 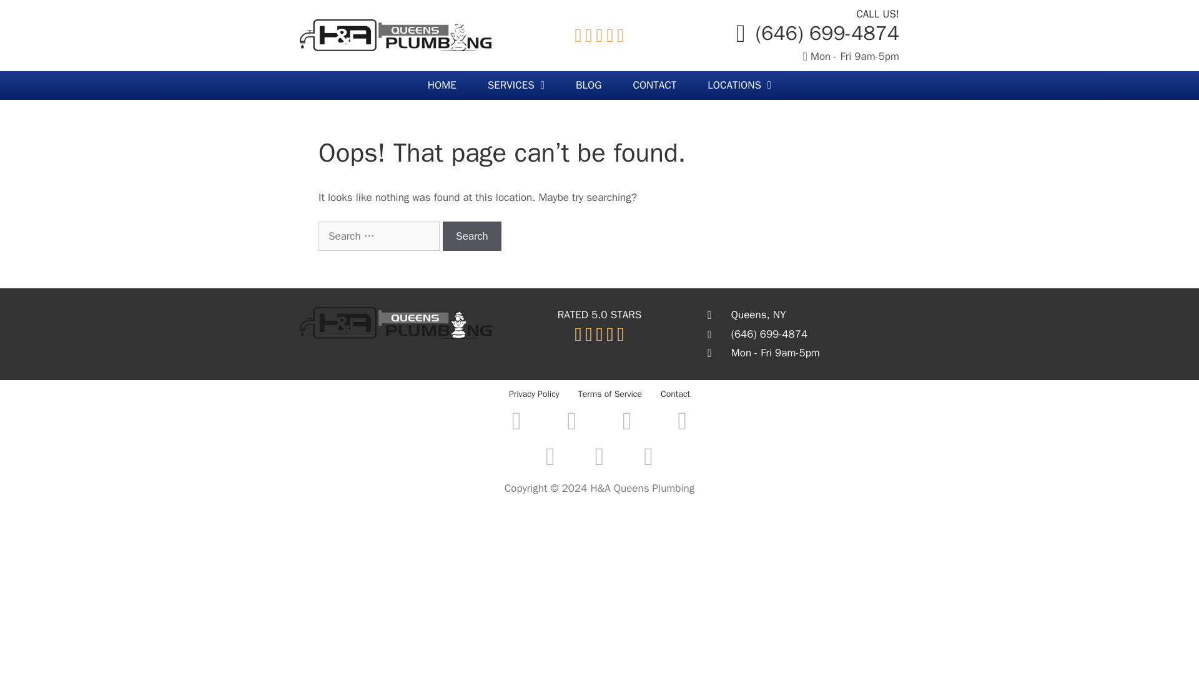 What do you see at coordinates (442, 85) in the screenshot?
I see `HOME` at bounding box center [442, 85].